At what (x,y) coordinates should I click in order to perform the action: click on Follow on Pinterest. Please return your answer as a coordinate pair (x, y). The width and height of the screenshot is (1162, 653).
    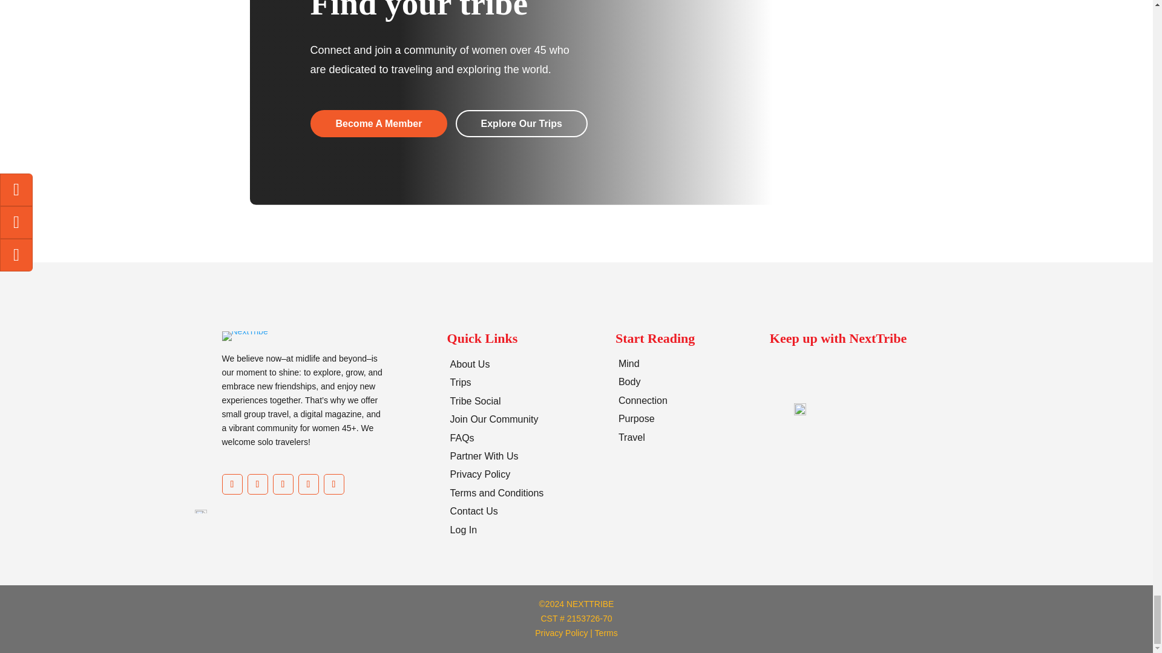
    Looking at the image, I should click on (282, 484).